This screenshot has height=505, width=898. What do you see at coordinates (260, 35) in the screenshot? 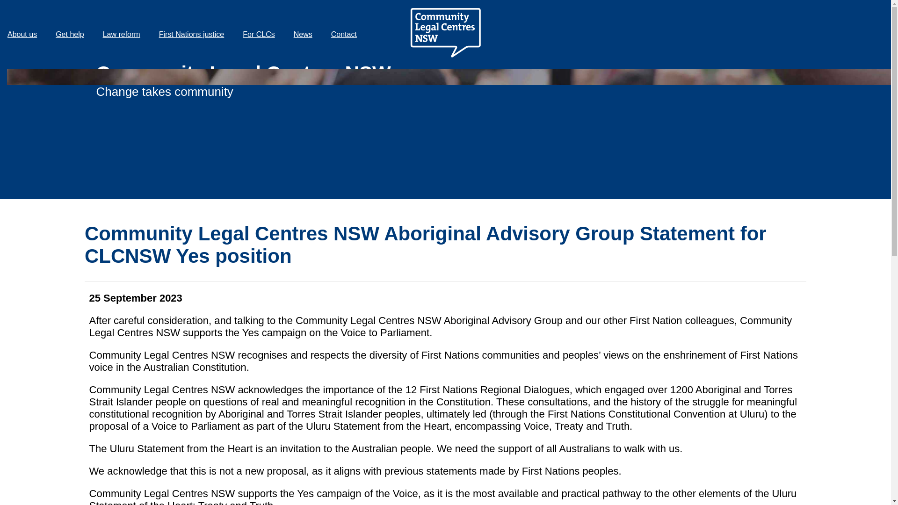
I see `For CLCs` at bounding box center [260, 35].